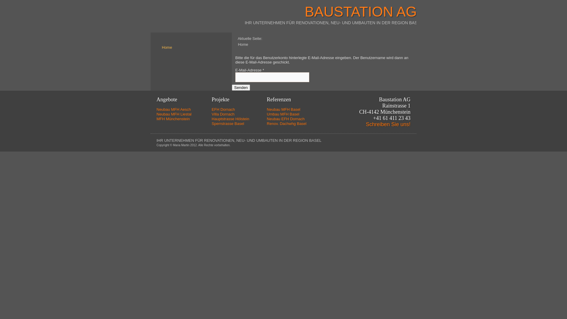 The height and width of the screenshot is (319, 567). Describe the element at coordinates (287, 123) in the screenshot. I see `Renov. Dachwhg Basel` at that location.